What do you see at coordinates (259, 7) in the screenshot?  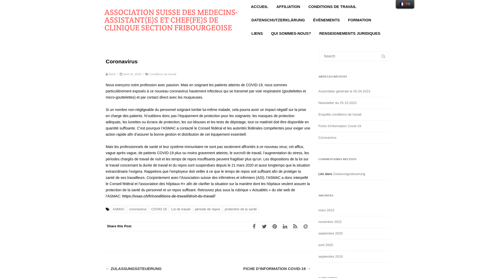 I see `ACCUEIL` at bounding box center [259, 7].